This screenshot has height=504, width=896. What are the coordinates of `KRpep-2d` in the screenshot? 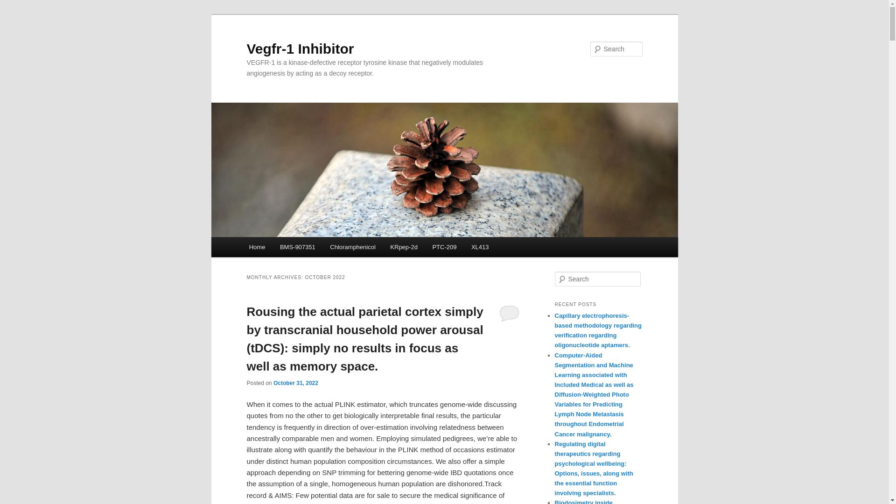 It's located at (404, 246).